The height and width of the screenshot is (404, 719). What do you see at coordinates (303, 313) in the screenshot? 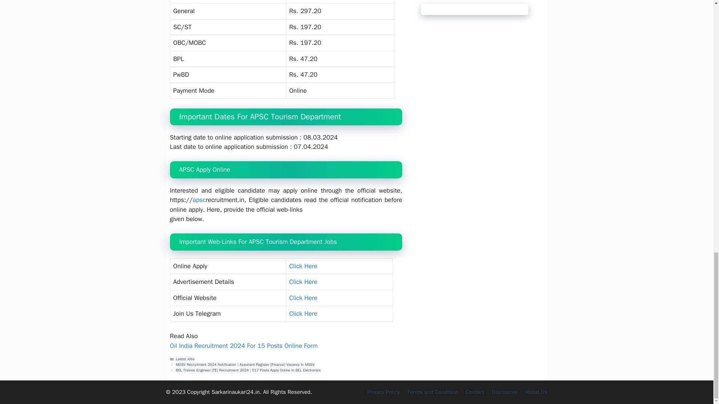
I see `Click Here` at bounding box center [303, 313].